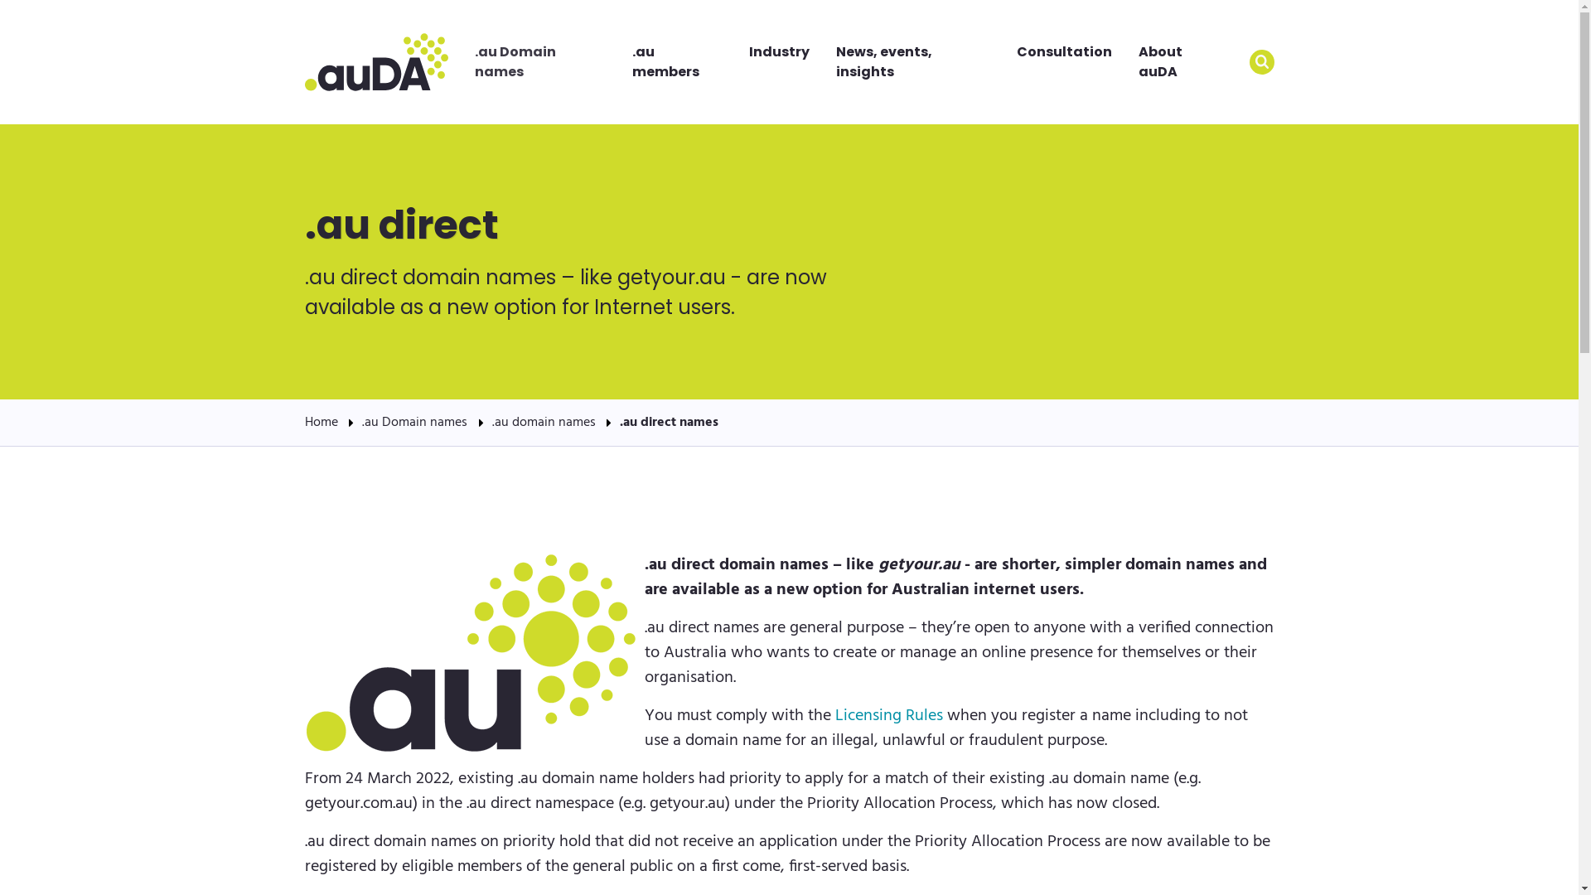 This screenshot has width=1591, height=895. What do you see at coordinates (322, 423) in the screenshot?
I see `Home` at bounding box center [322, 423].